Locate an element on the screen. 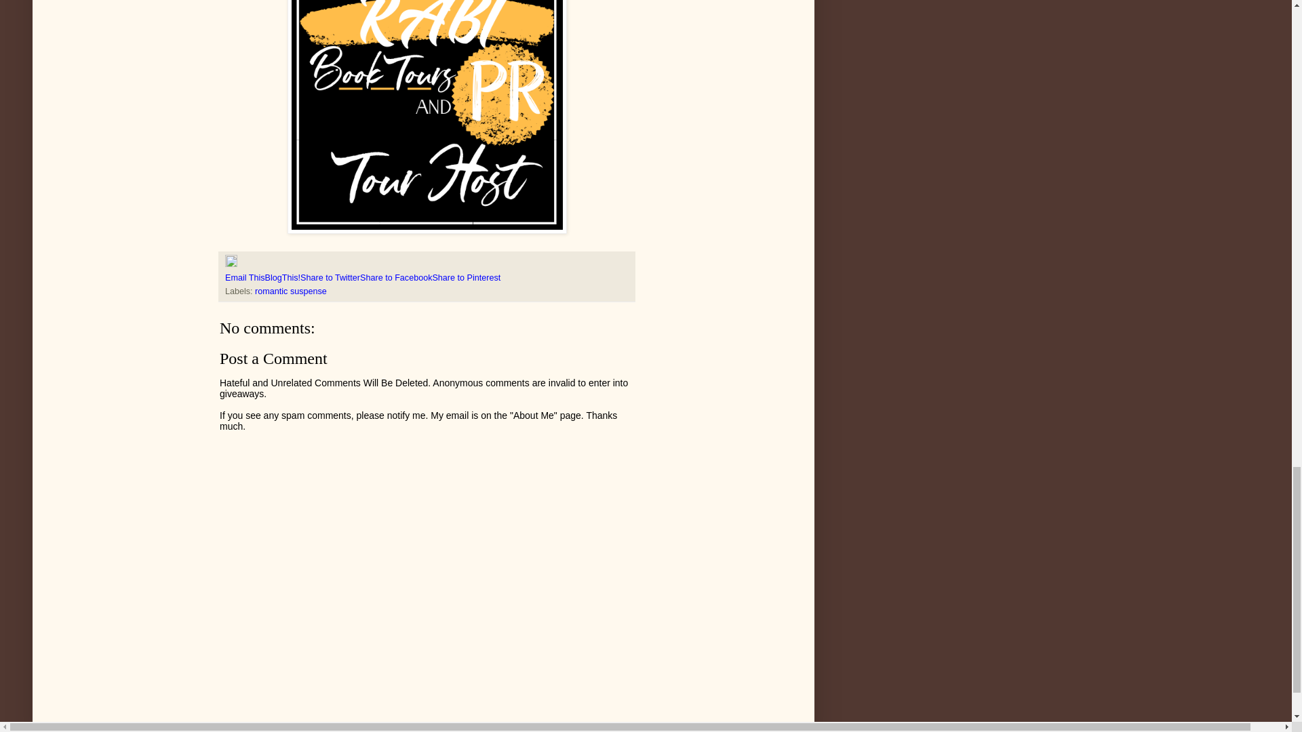 This screenshot has width=1302, height=732. Share to Facebook is located at coordinates (396, 277).